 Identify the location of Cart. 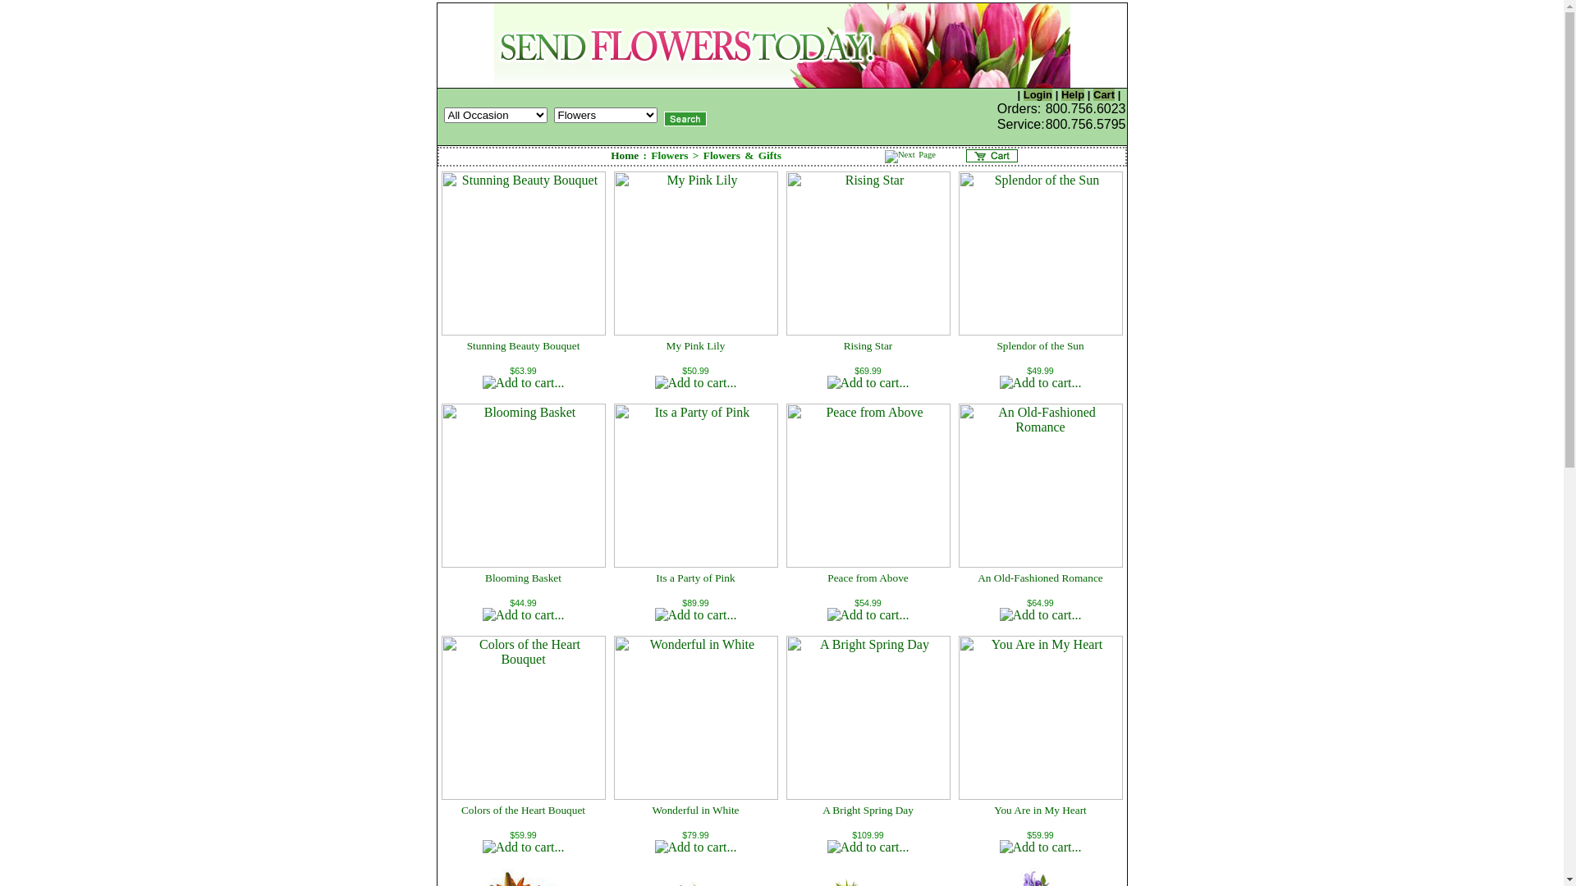
(1104, 95).